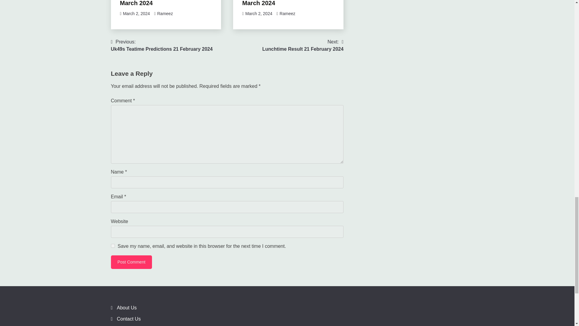 This screenshot has height=326, width=579. I want to click on March 2, 2024, so click(162, 45).